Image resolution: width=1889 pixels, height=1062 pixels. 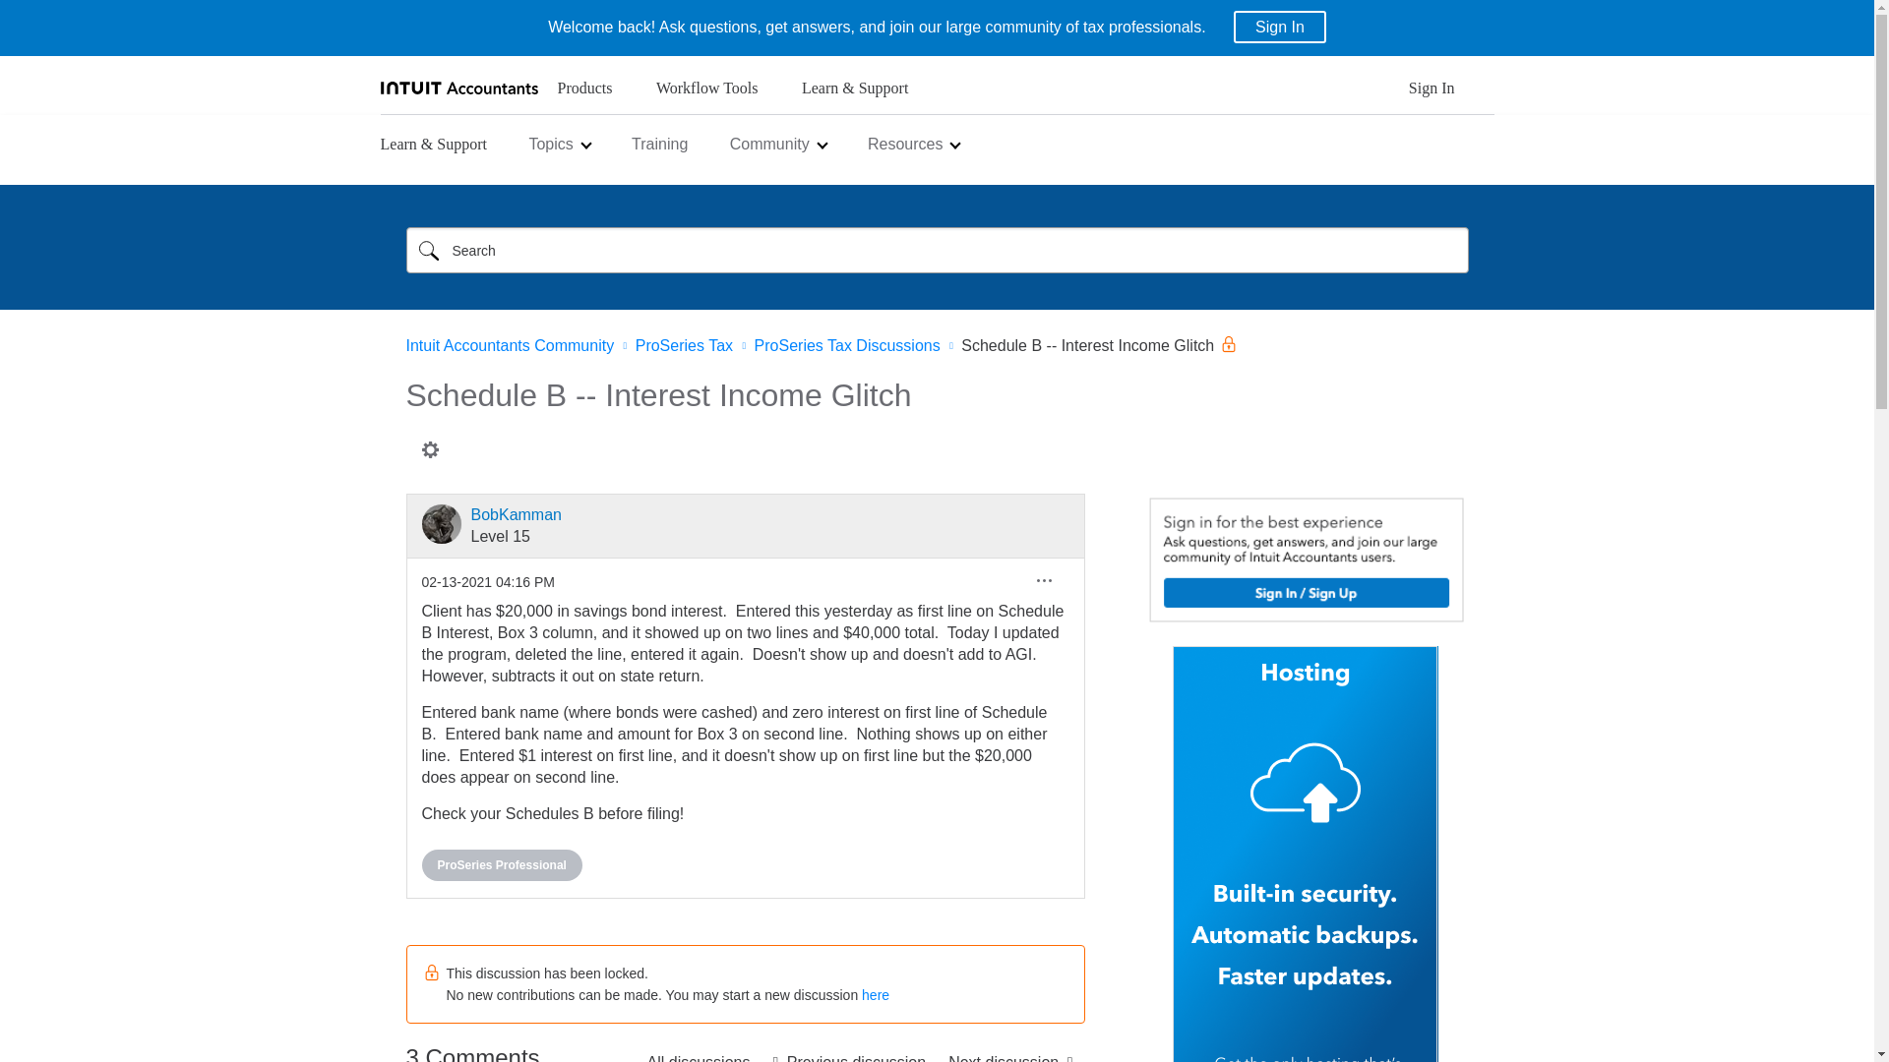 I want to click on Search, so click(x=428, y=250).